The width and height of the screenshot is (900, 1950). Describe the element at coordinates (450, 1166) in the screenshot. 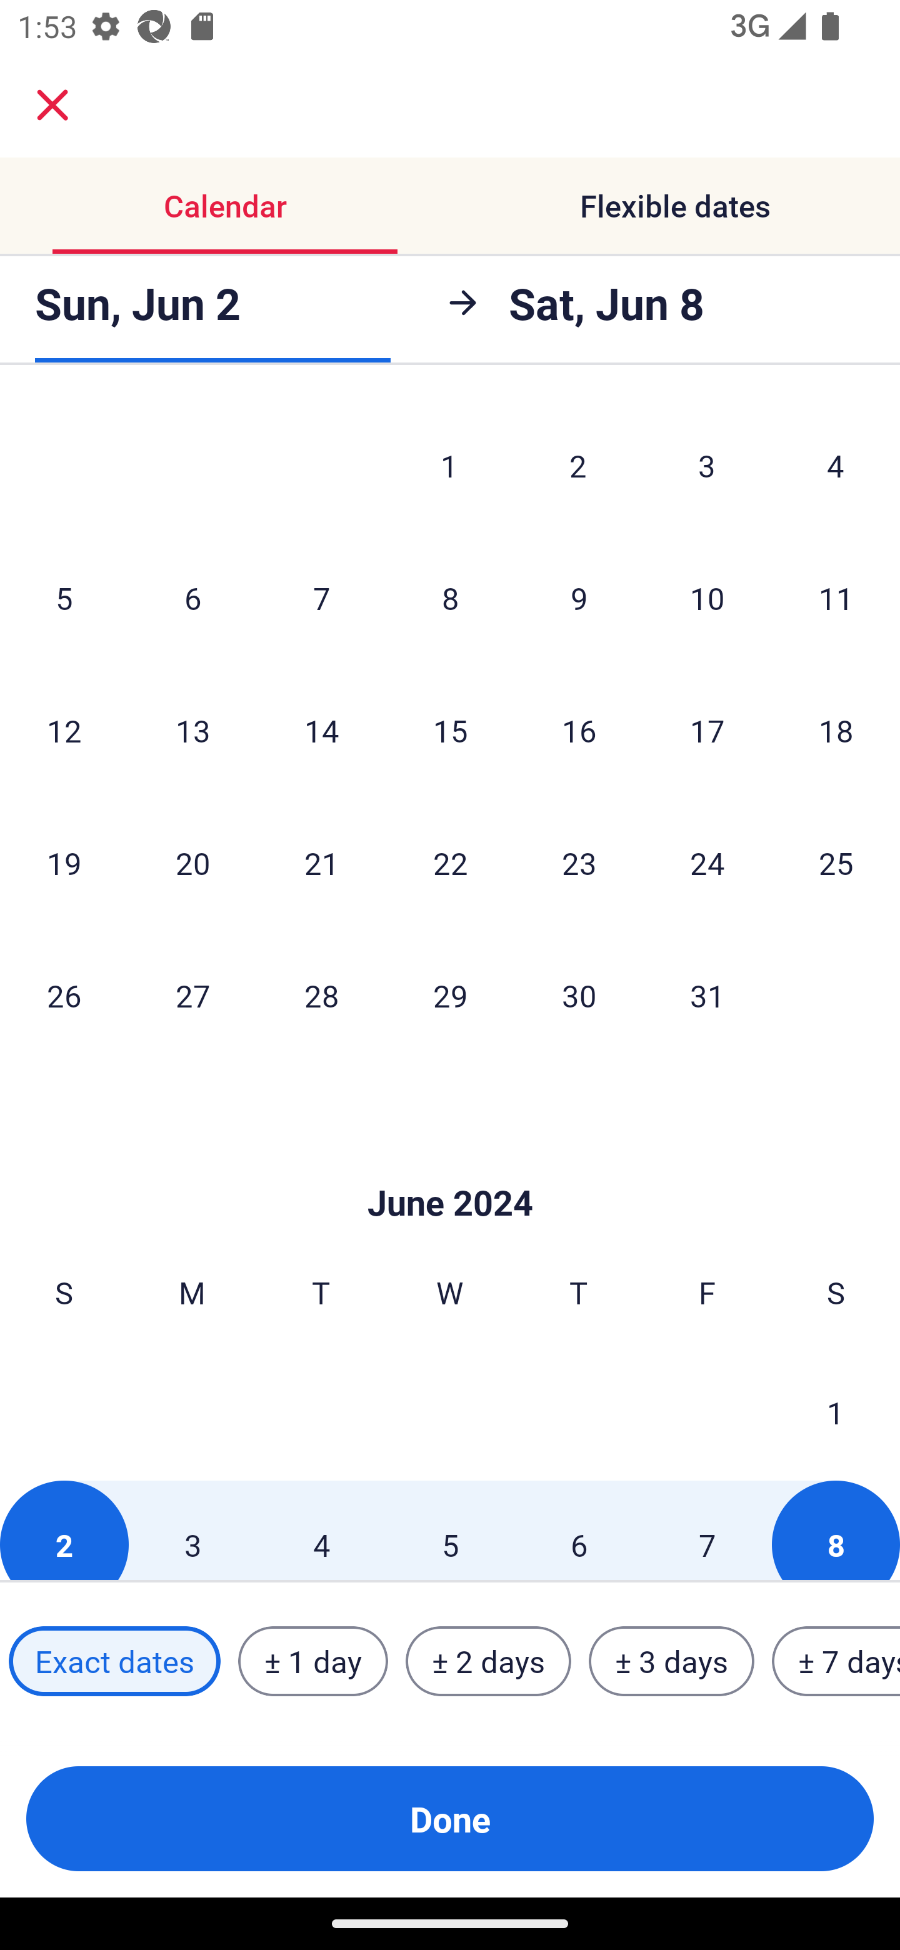

I see `Skip to Done` at that location.